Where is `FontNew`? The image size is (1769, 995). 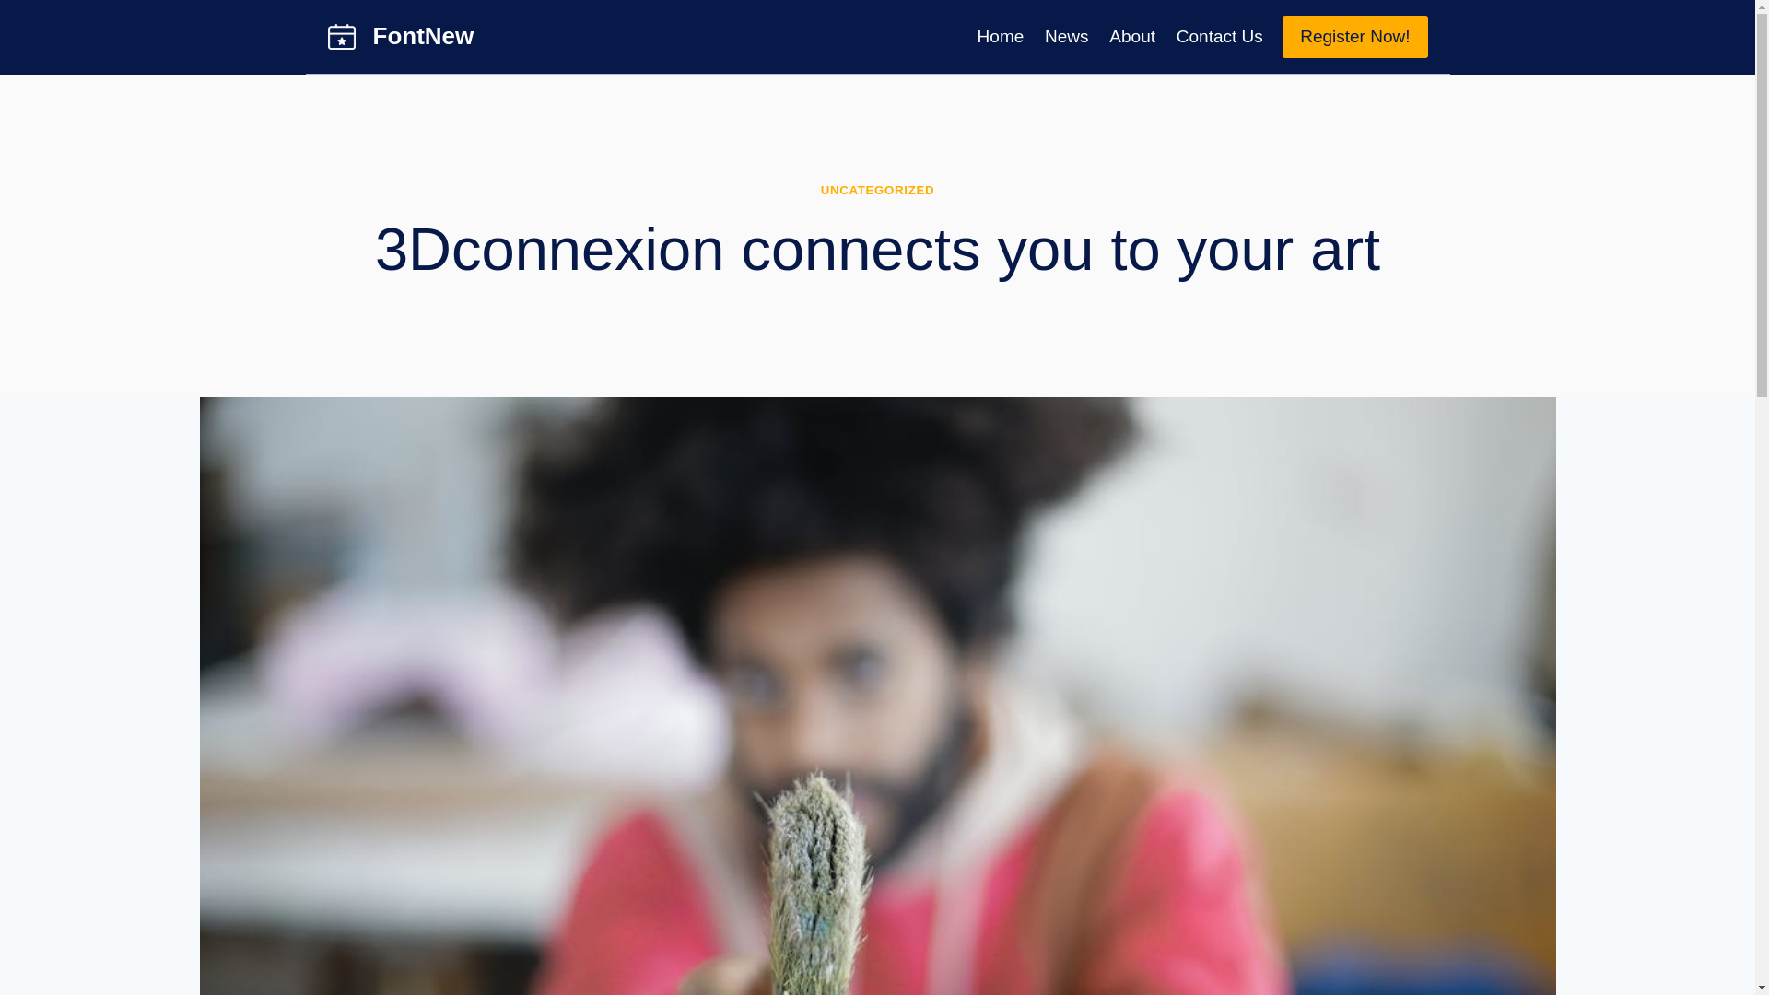 FontNew is located at coordinates (400, 36).